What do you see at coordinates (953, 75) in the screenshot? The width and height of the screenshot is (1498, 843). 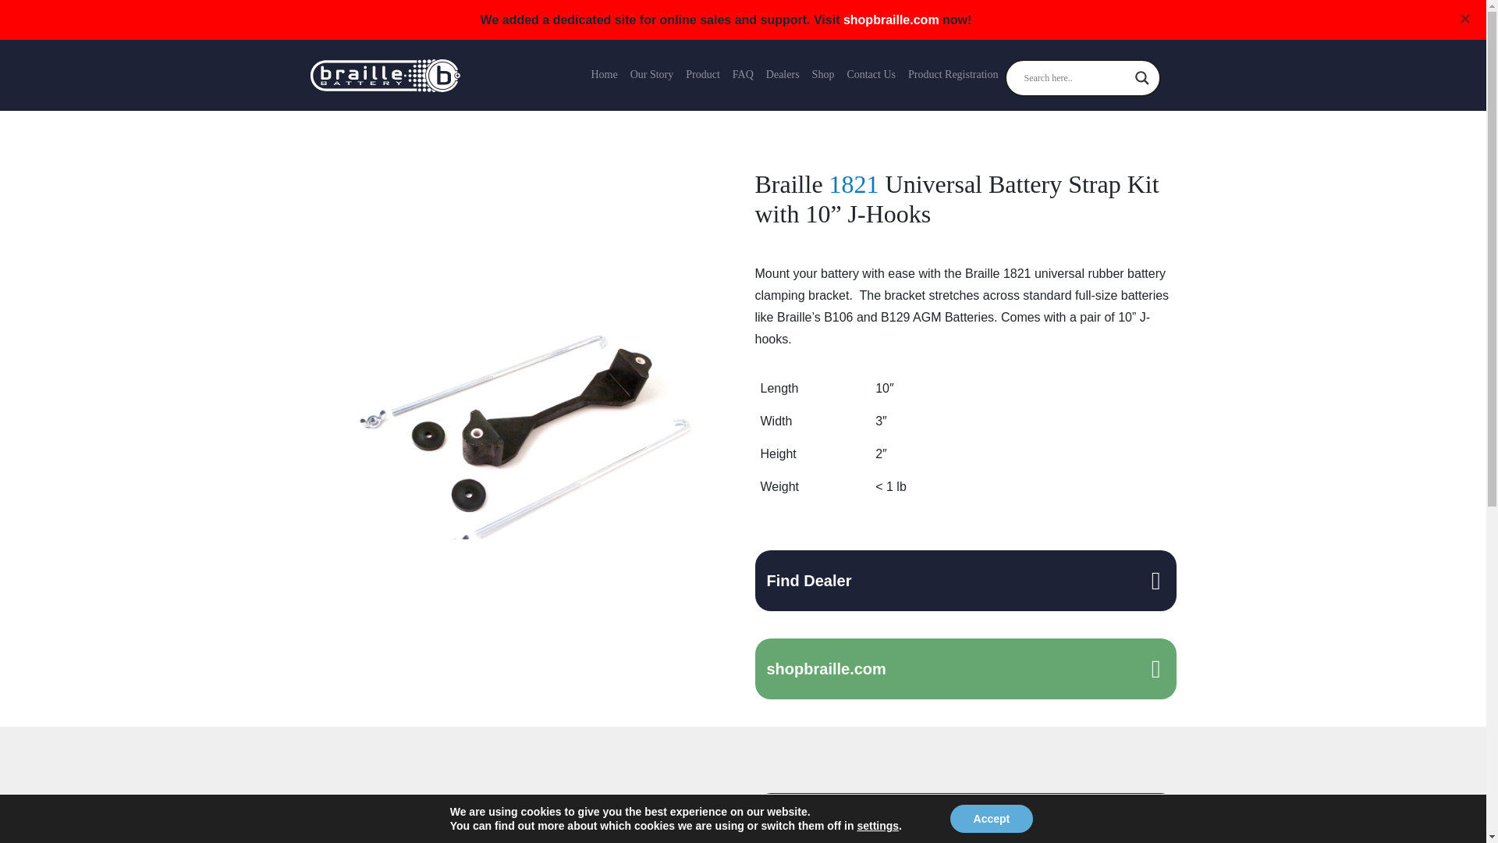 I see `Product Registration` at bounding box center [953, 75].